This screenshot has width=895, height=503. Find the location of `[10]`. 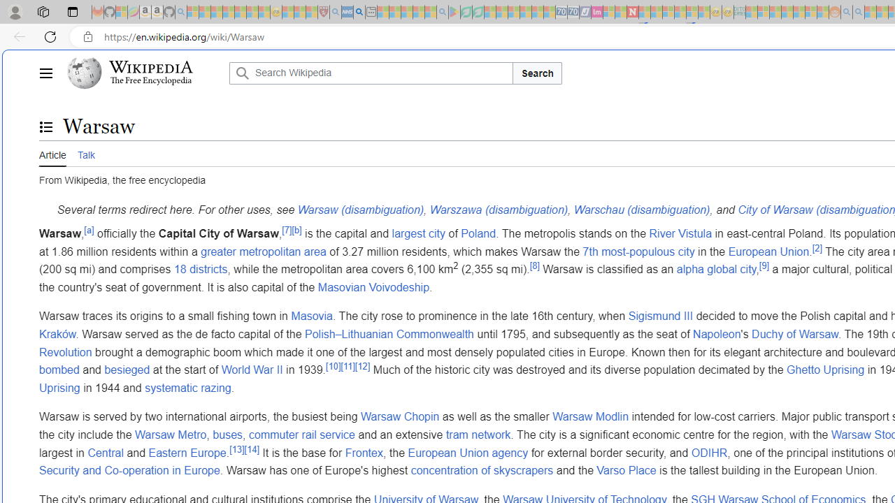

[10] is located at coordinates (333, 366).